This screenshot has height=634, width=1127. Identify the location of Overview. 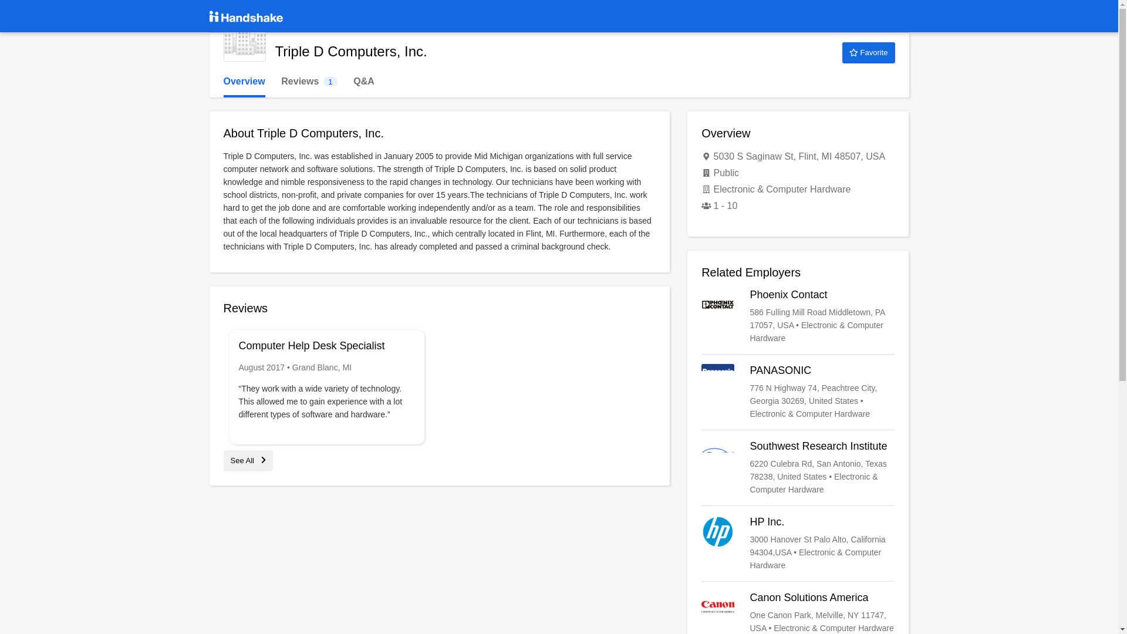
(244, 82).